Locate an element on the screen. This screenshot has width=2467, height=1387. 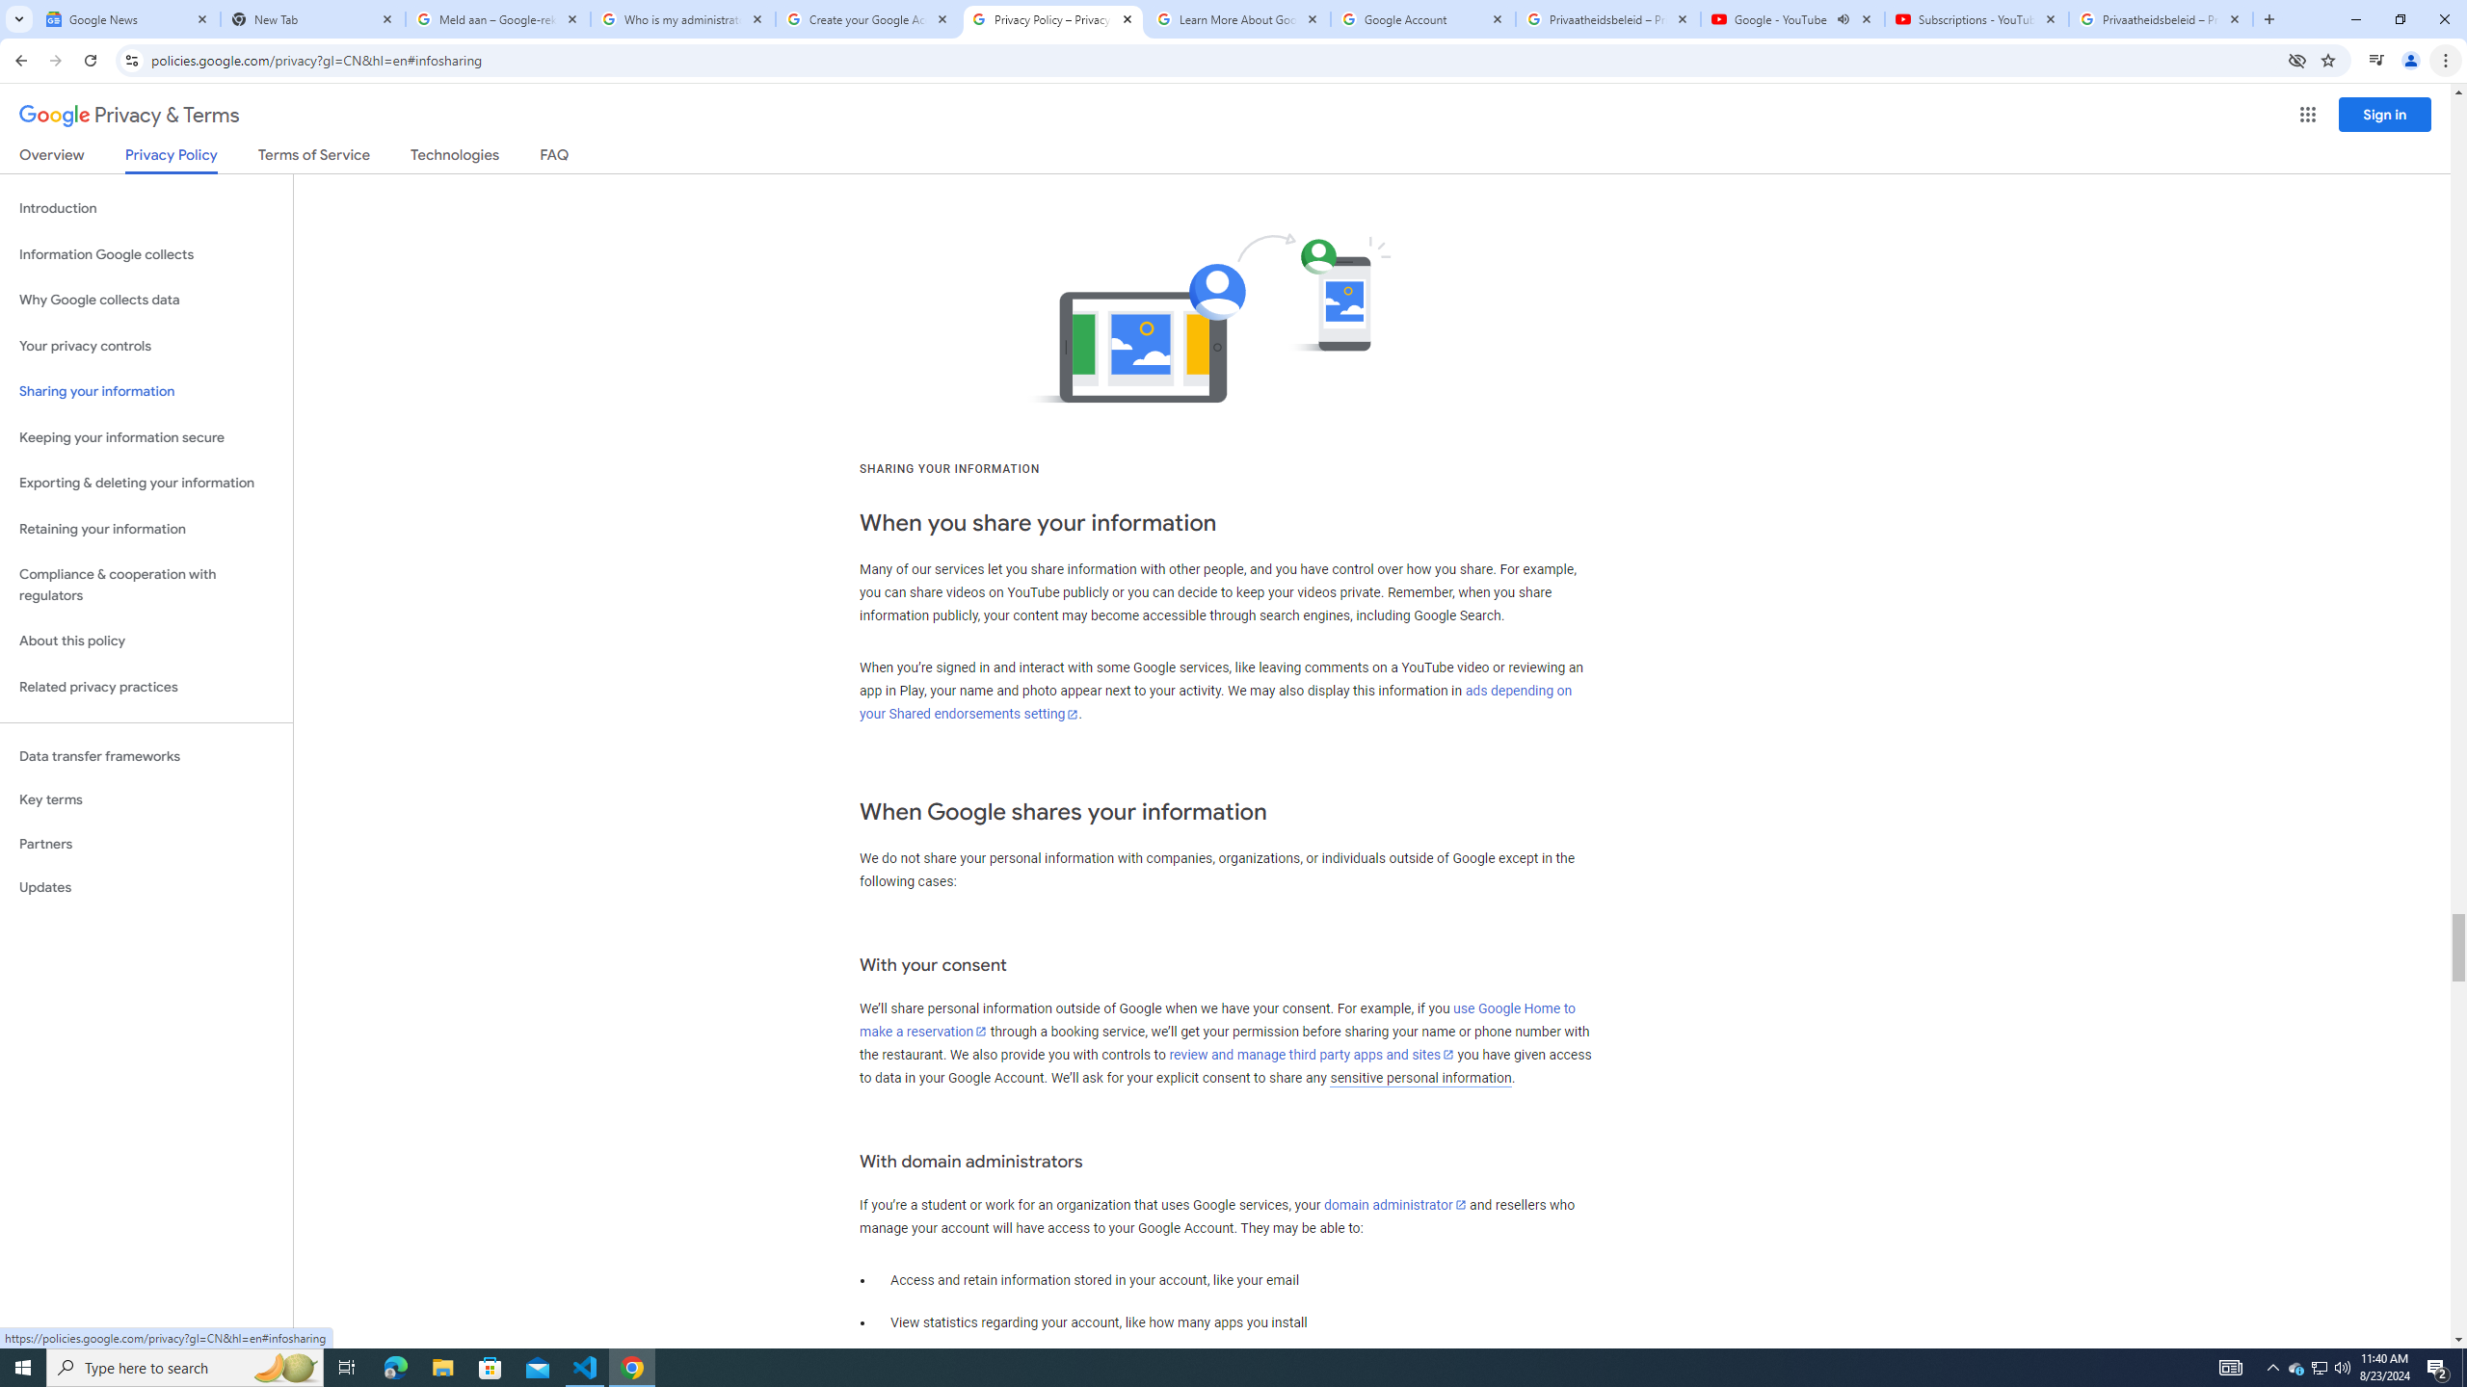
review and manage third party apps and sites is located at coordinates (1313, 1054).